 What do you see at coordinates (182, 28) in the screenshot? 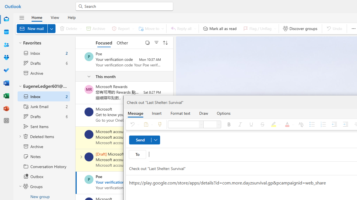
I see `Reply all` at bounding box center [182, 28].